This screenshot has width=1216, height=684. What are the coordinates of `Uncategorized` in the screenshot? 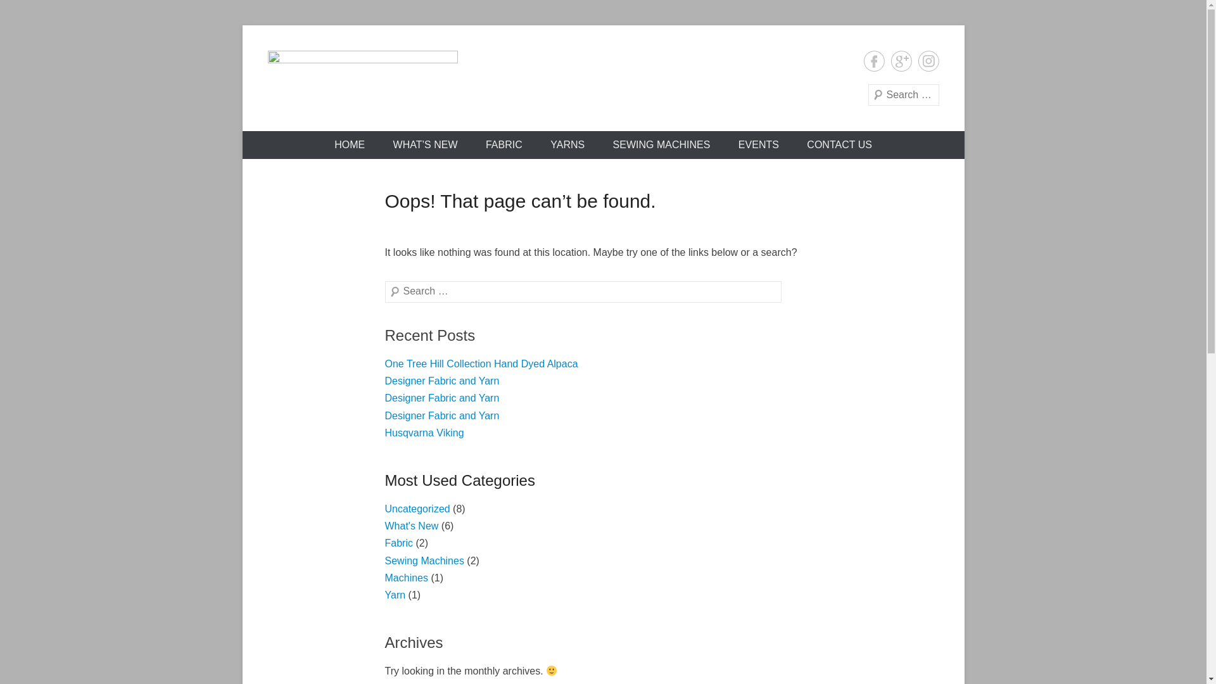 It's located at (418, 509).